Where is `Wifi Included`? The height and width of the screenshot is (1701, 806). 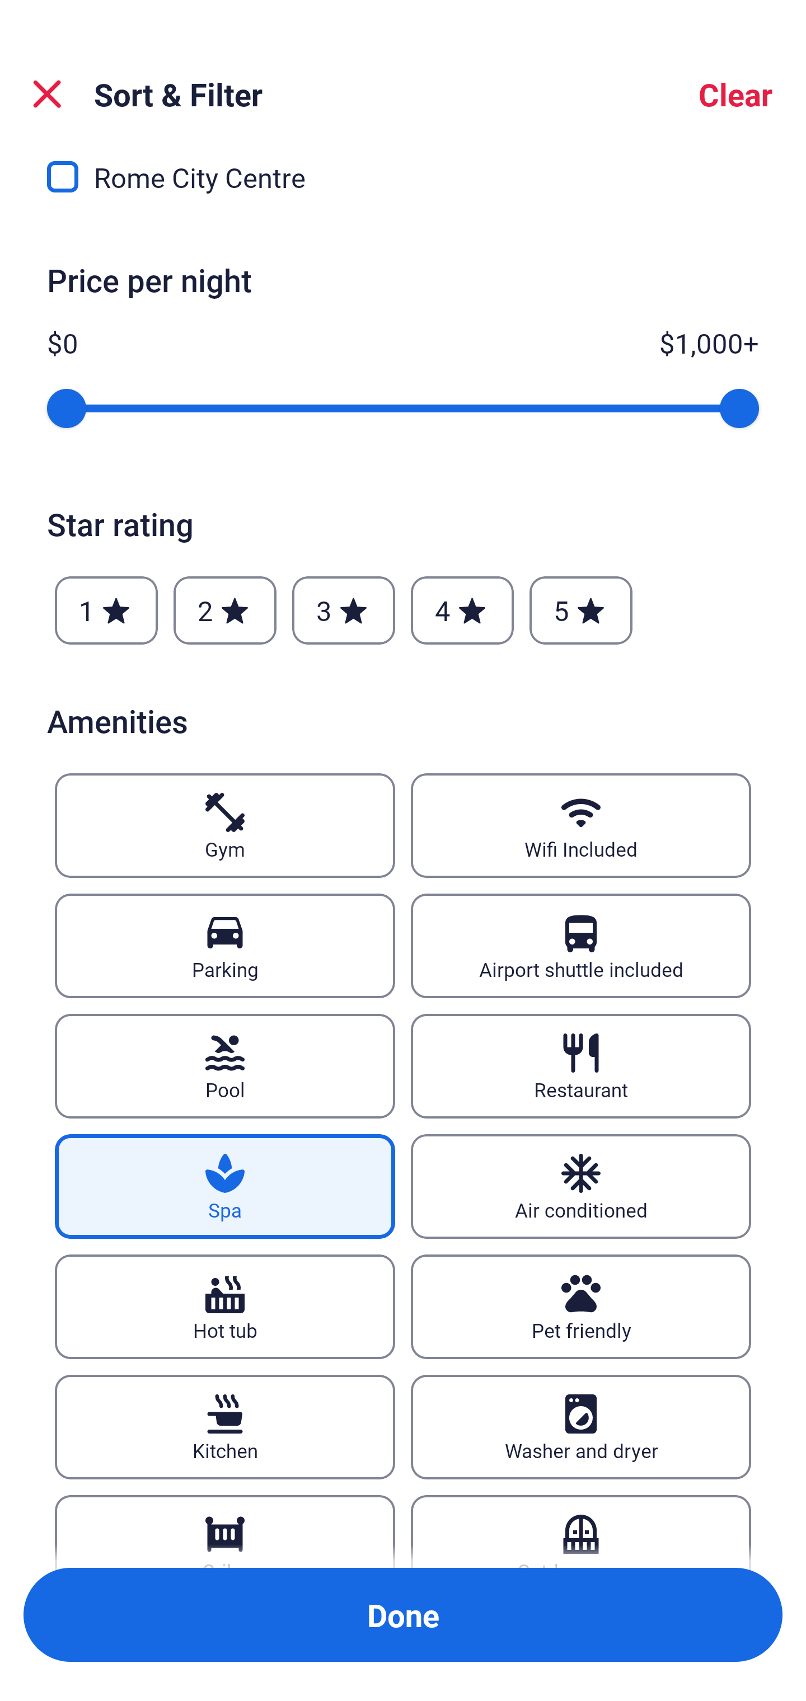
Wifi Included is located at coordinates (581, 826).